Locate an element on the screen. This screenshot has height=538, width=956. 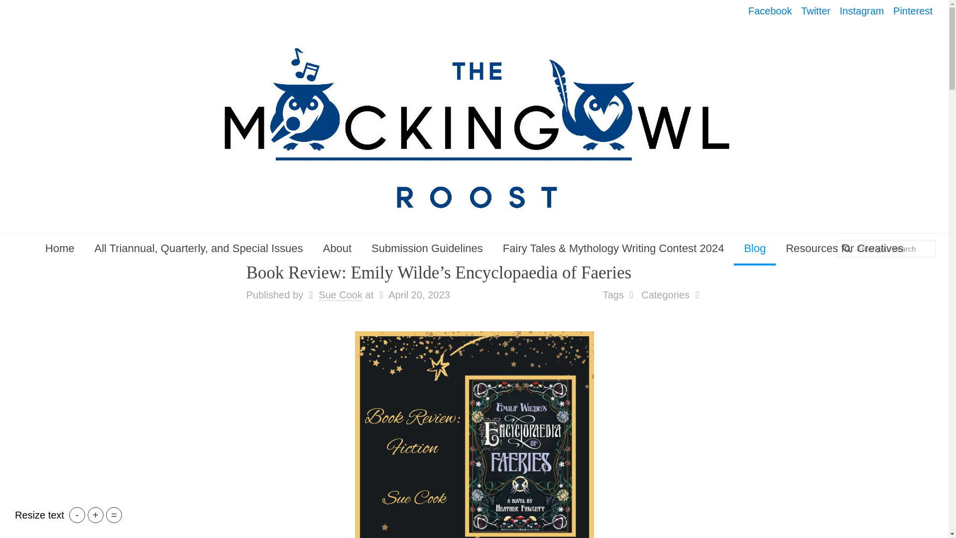
Home is located at coordinates (60, 248).